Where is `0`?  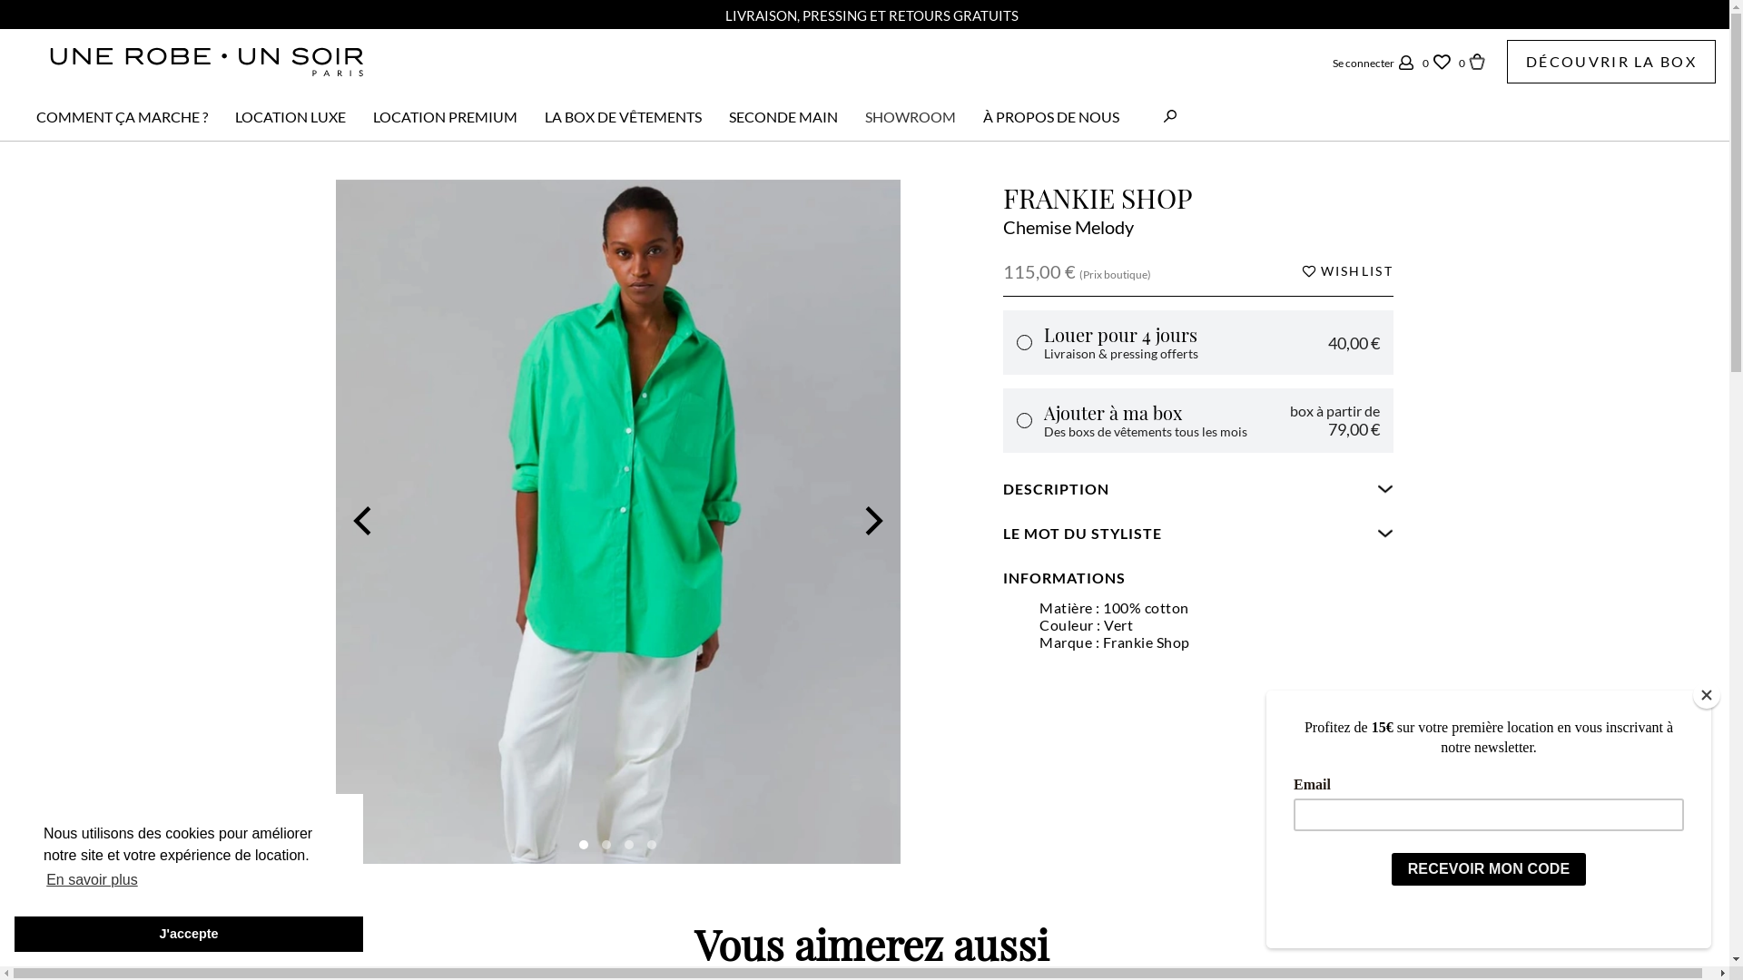 0 is located at coordinates (1472, 62).